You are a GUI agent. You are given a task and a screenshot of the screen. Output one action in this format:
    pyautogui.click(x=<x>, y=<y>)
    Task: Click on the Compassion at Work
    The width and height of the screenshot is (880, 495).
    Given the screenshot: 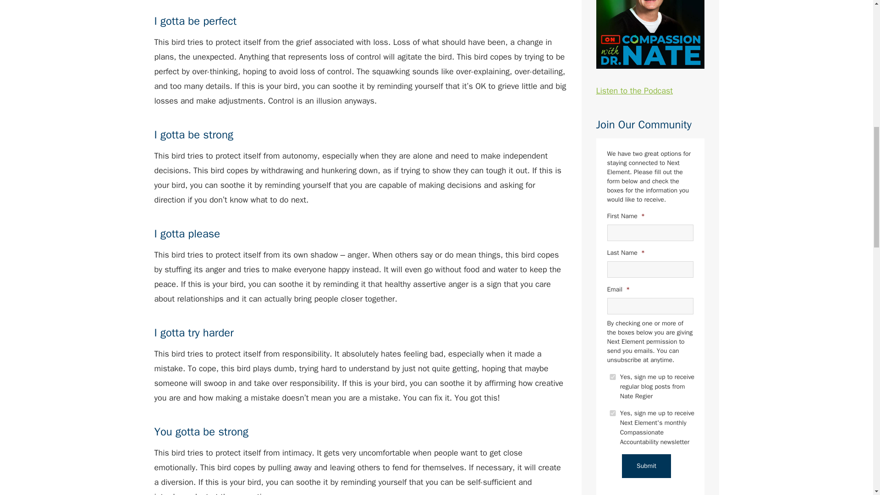 What is the action you would take?
    pyautogui.click(x=612, y=413)
    